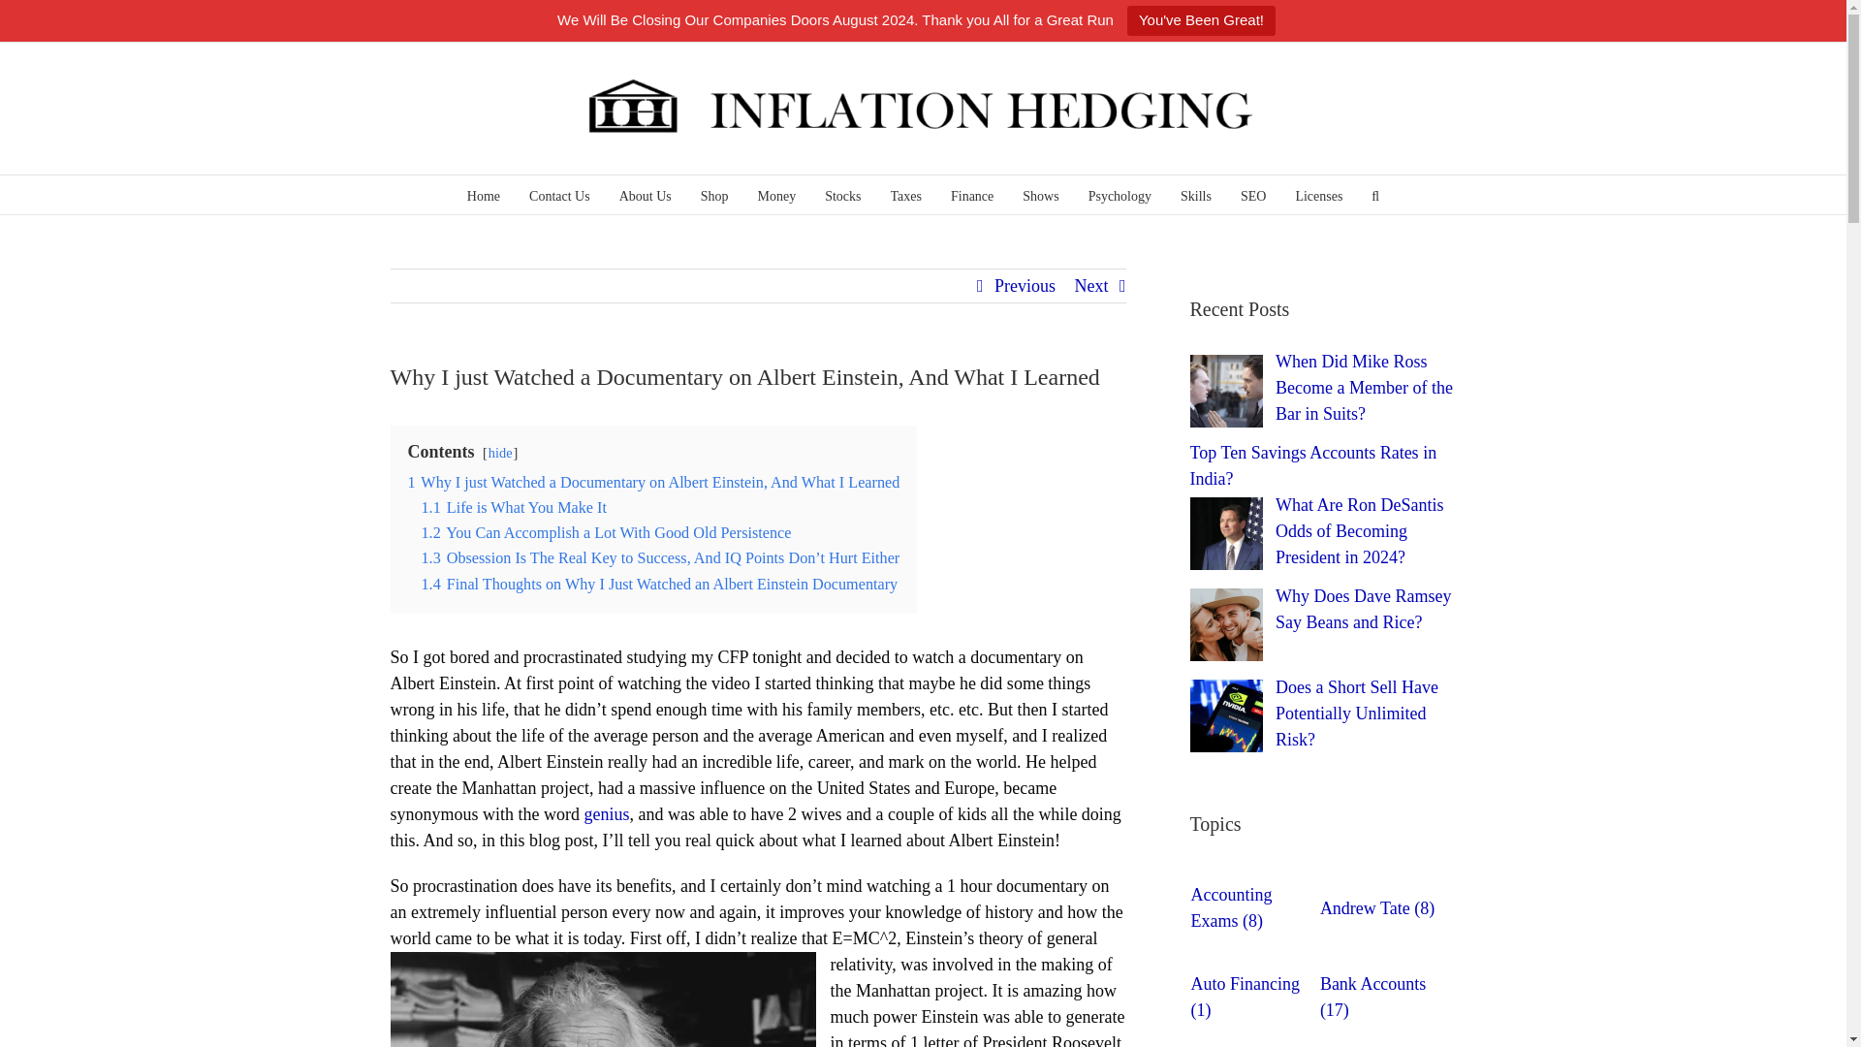 The height and width of the screenshot is (1047, 1861). I want to click on About Us, so click(646, 195).